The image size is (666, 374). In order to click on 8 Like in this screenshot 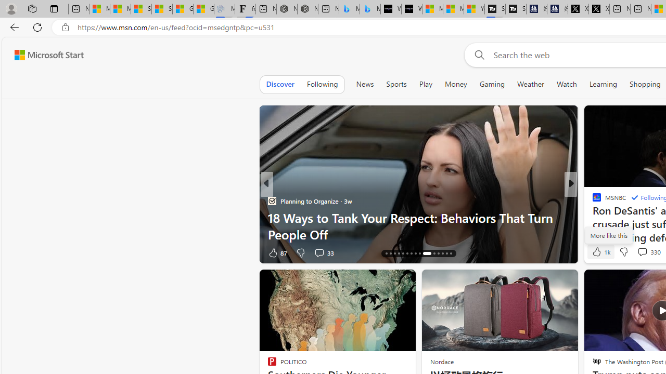, I will do `click(596, 252)`.